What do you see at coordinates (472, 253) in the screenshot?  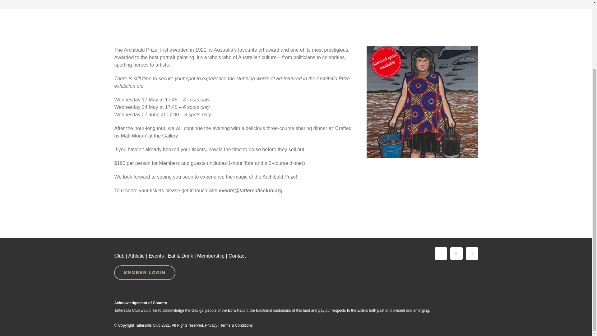 I see `LinkedIn` at bounding box center [472, 253].